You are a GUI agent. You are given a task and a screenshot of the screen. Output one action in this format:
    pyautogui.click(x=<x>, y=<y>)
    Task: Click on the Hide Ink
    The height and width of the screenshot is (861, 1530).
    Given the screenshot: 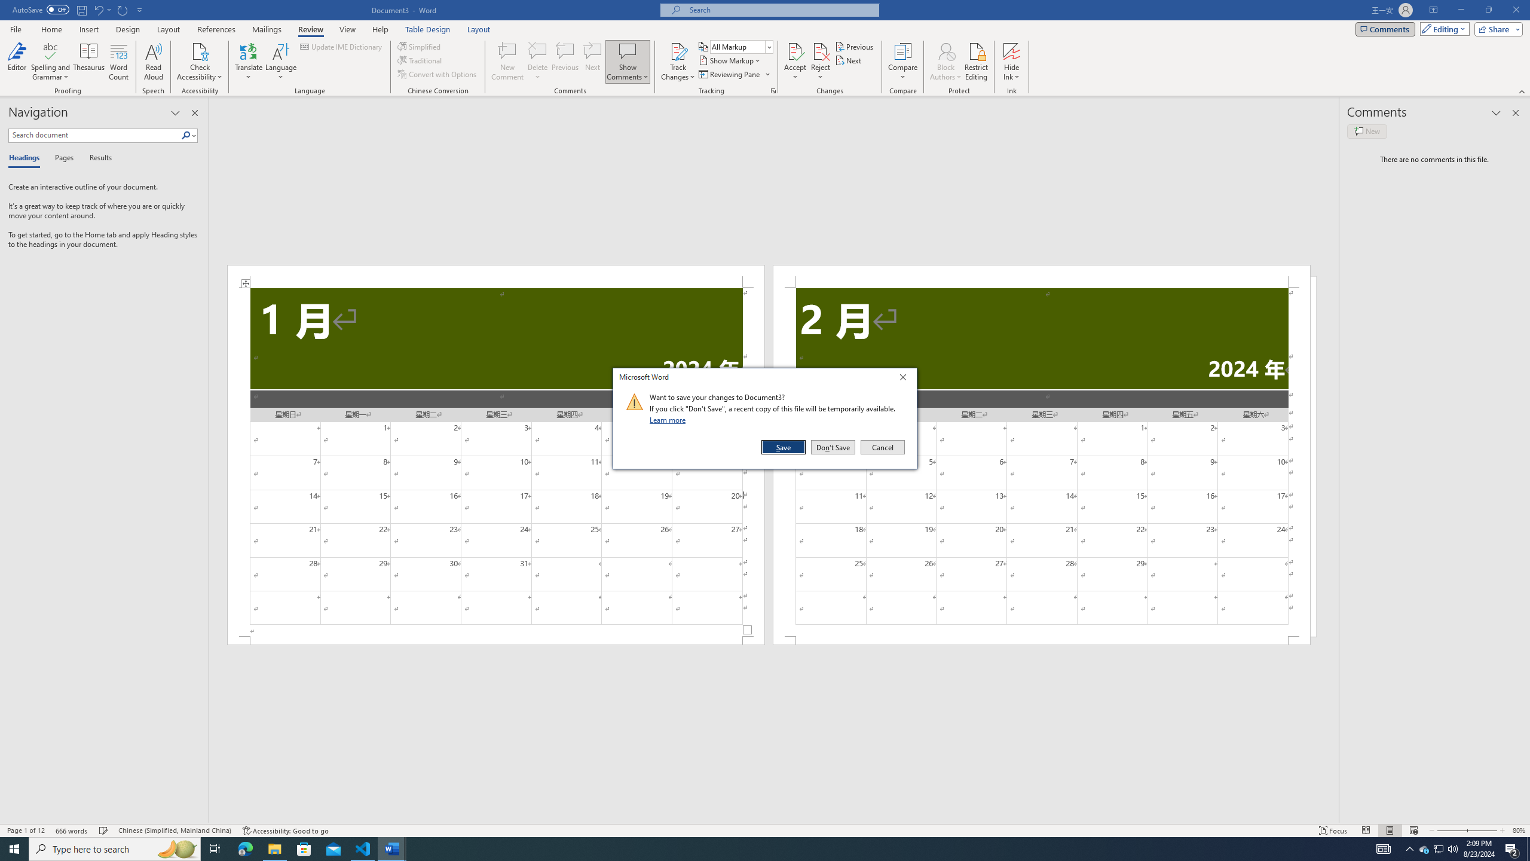 What is the action you would take?
    pyautogui.click(x=1012, y=62)
    